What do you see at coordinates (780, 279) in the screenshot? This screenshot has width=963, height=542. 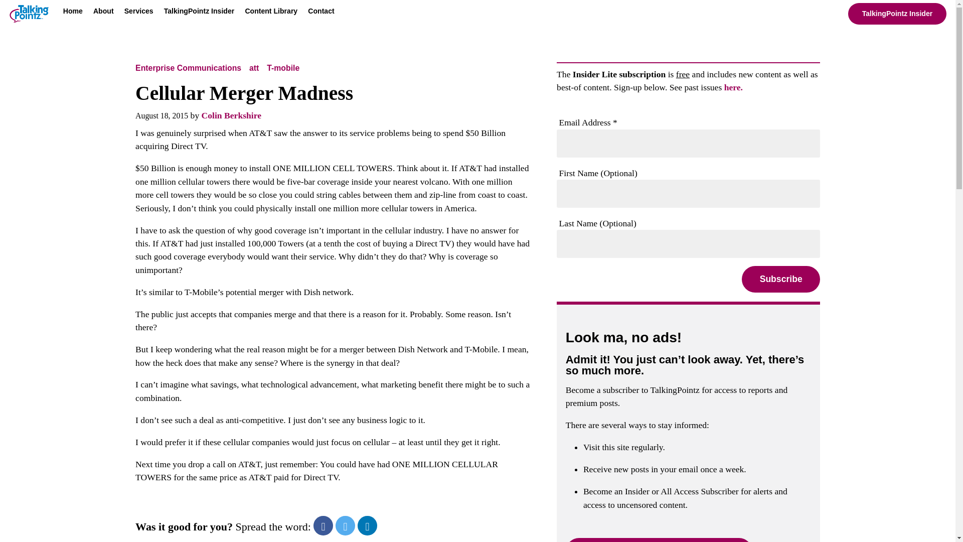 I see `Subscribe` at bounding box center [780, 279].